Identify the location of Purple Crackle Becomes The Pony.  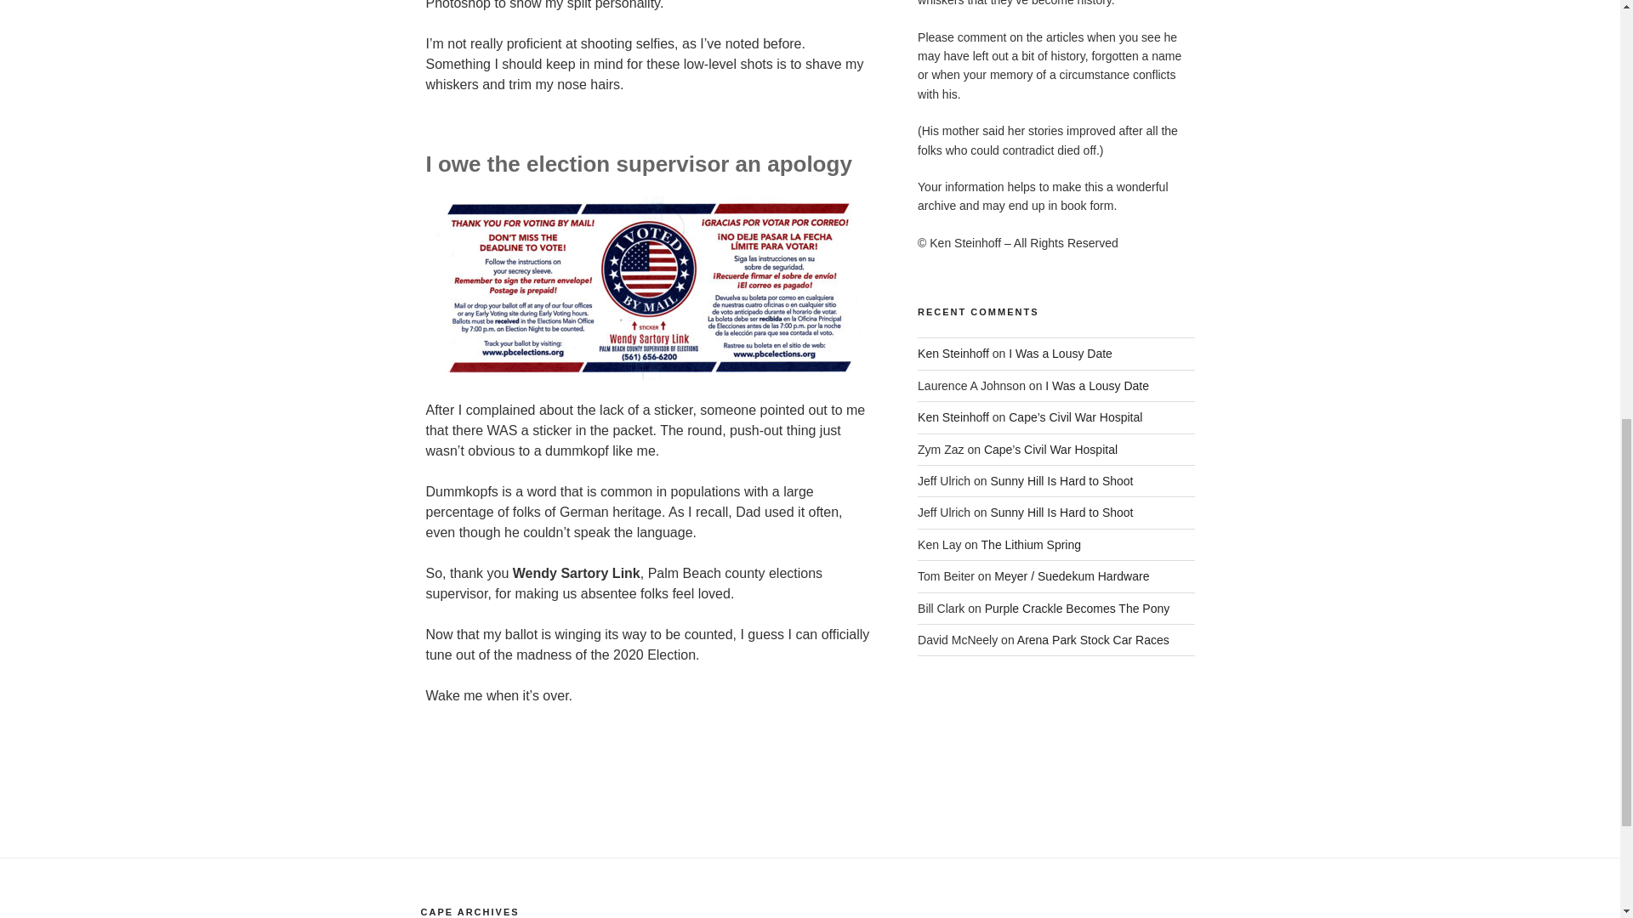
(1077, 609).